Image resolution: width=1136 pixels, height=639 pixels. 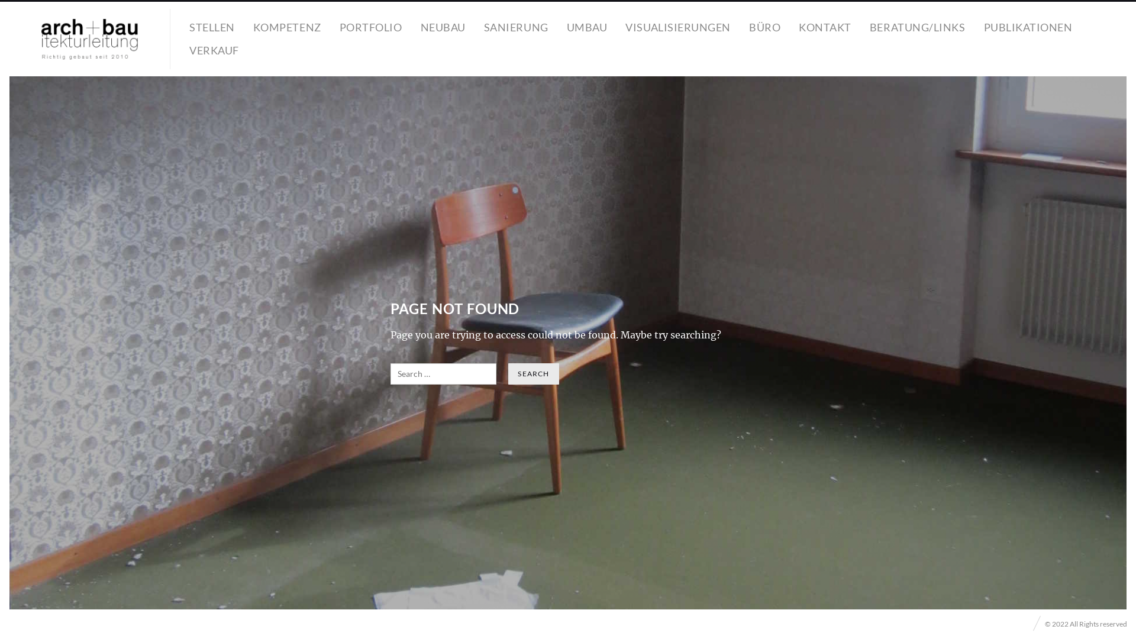 I want to click on VISUALISIERUNGEN, so click(x=678, y=27).